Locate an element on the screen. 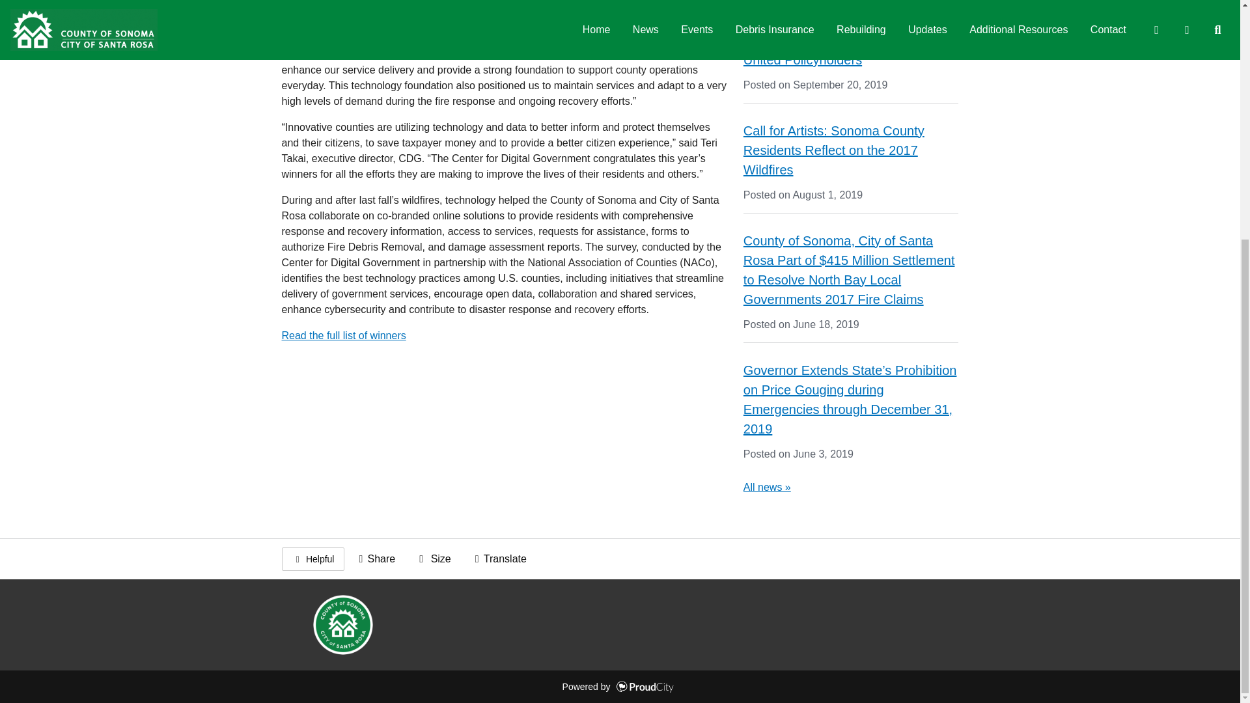 This screenshot has height=703, width=1250. Translate is located at coordinates (499, 558).